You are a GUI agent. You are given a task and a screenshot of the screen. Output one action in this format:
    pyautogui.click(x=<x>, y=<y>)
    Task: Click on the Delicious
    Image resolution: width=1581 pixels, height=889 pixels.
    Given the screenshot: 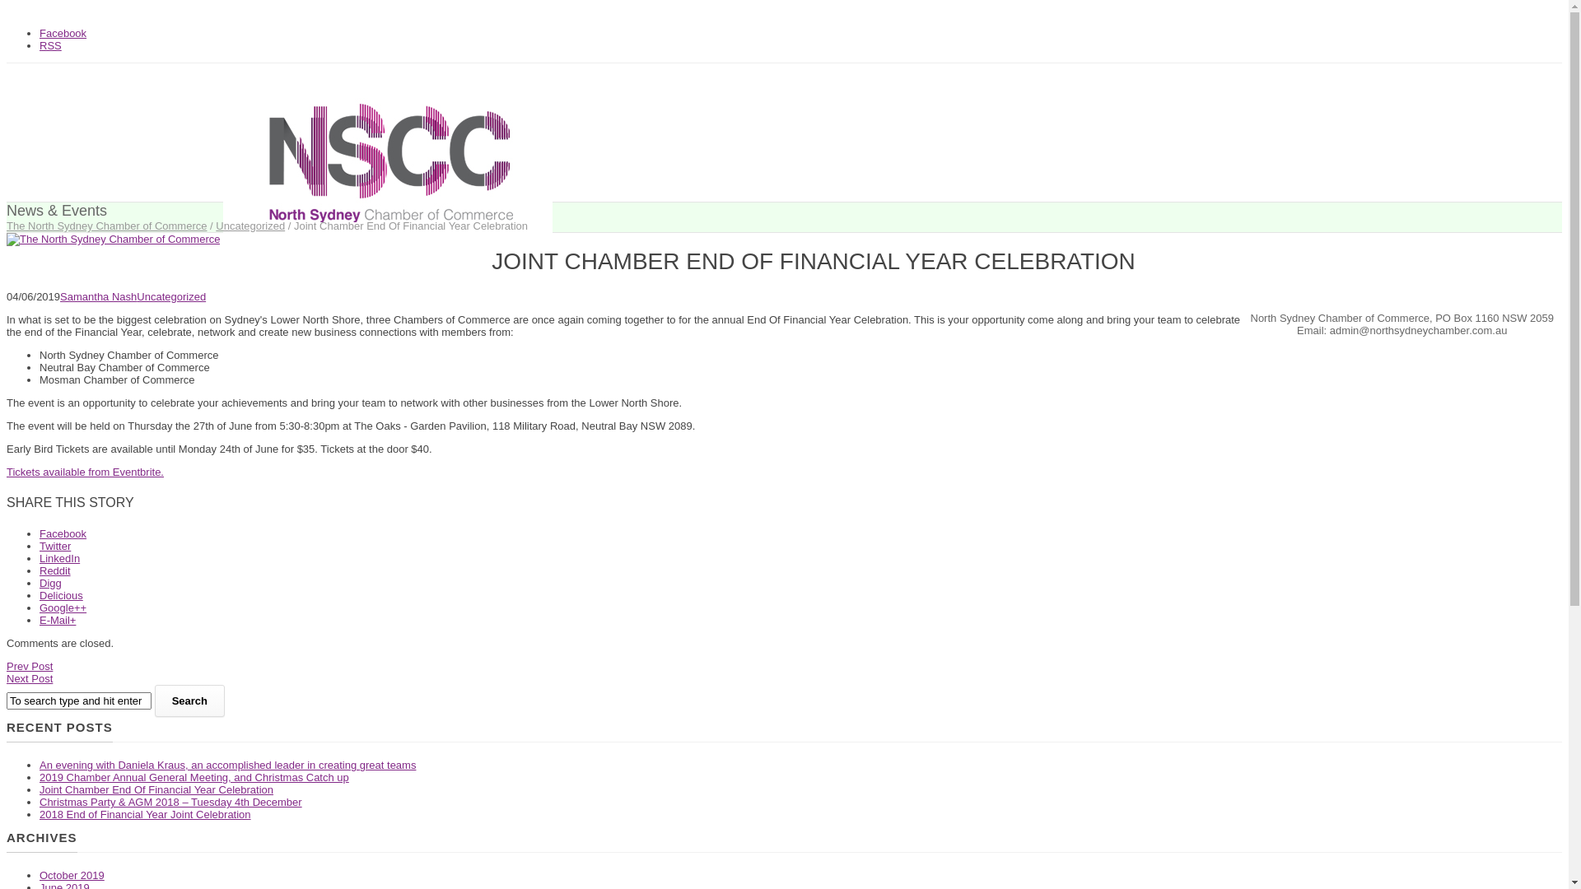 What is the action you would take?
    pyautogui.click(x=61, y=596)
    